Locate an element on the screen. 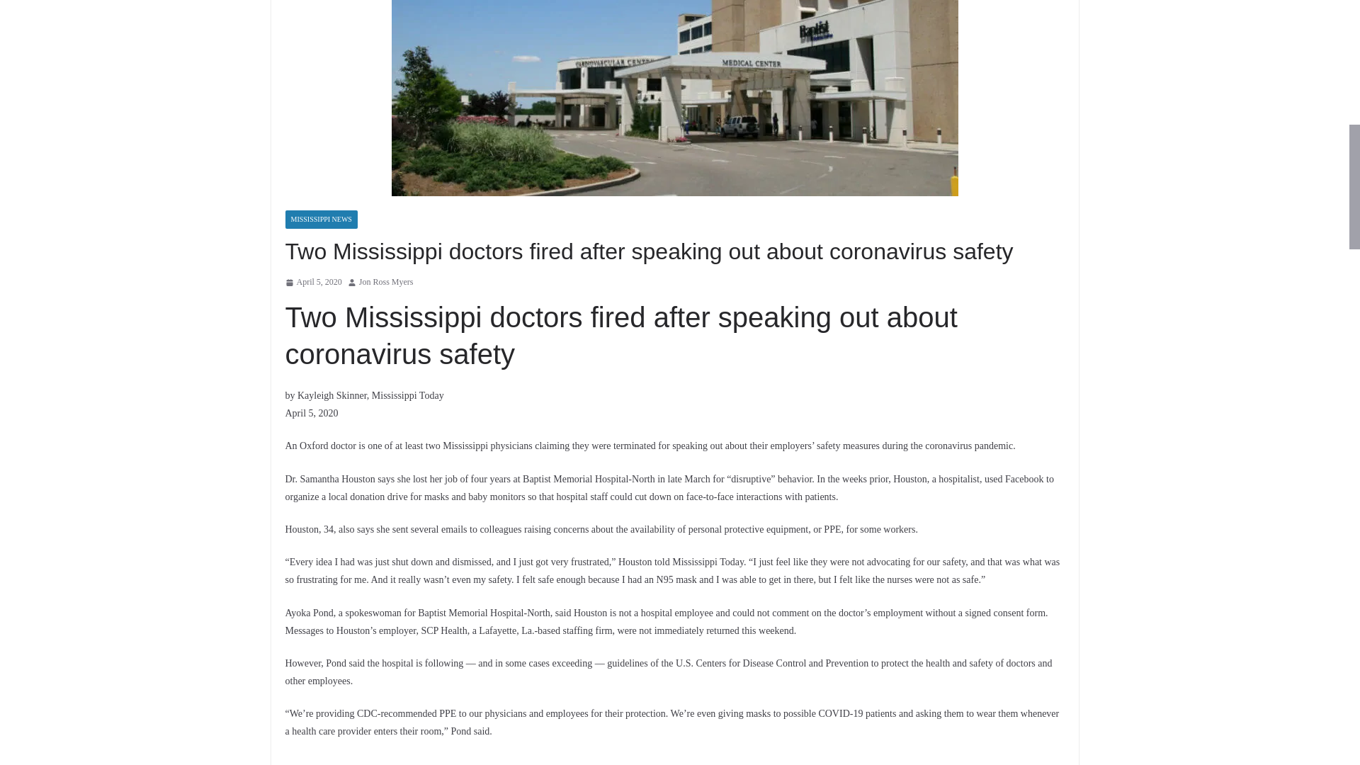 The height and width of the screenshot is (765, 1360). April 5, 2020 is located at coordinates (312, 282).